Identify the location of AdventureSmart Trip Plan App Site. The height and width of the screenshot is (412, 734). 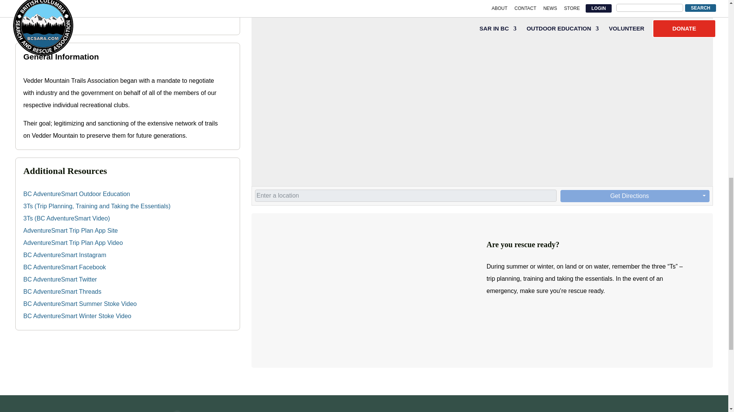
(70, 230).